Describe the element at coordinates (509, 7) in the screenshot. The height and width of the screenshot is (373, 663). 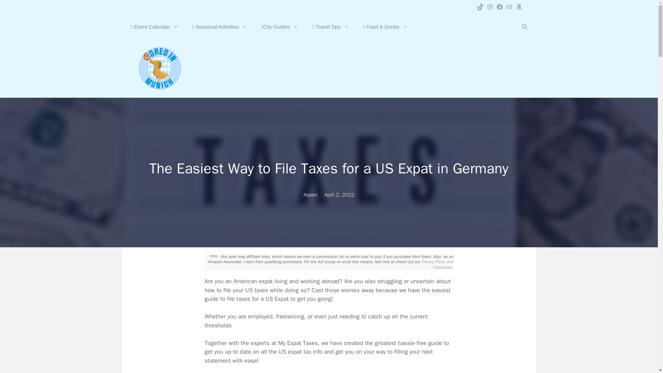
I see `Mail` at that location.